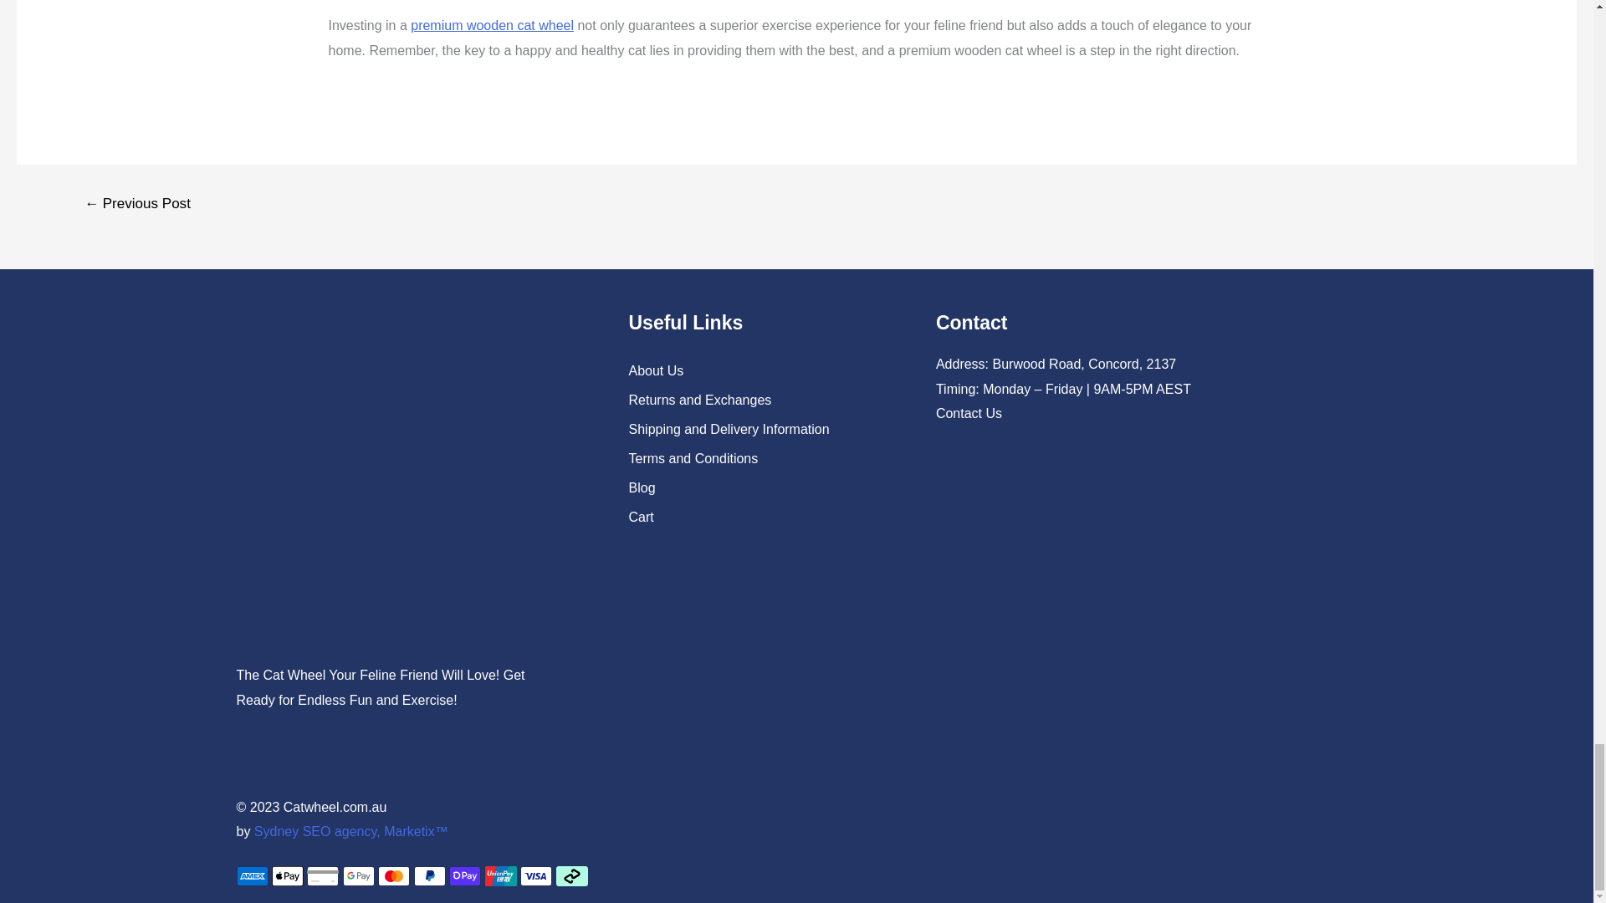 The image size is (1606, 903). Describe the element at coordinates (758, 371) in the screenshot. I see `About Us` at that location.